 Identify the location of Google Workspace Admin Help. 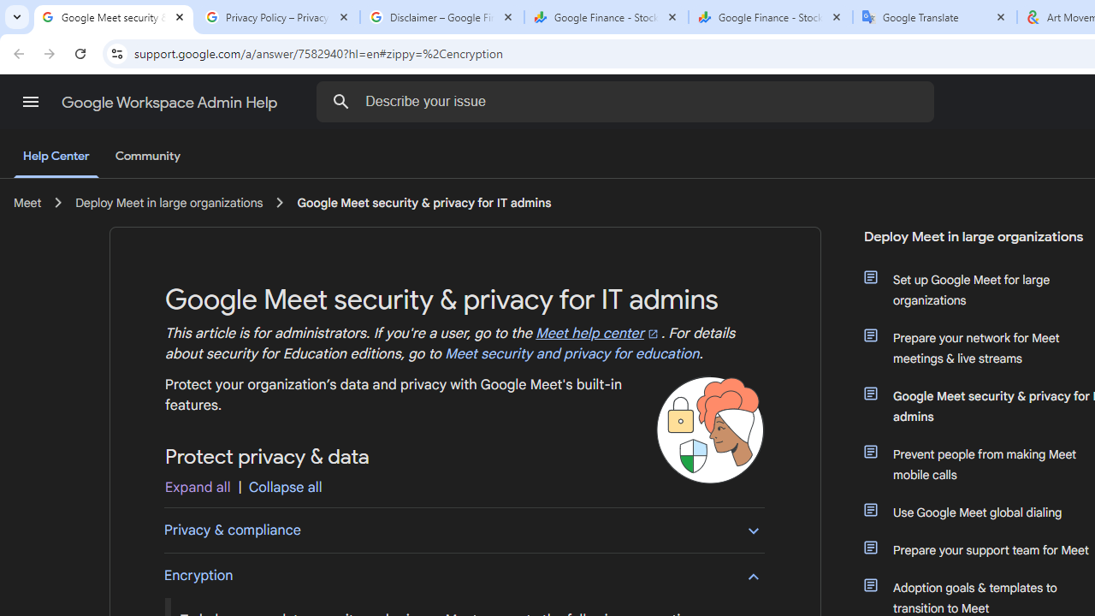
(171, 103).